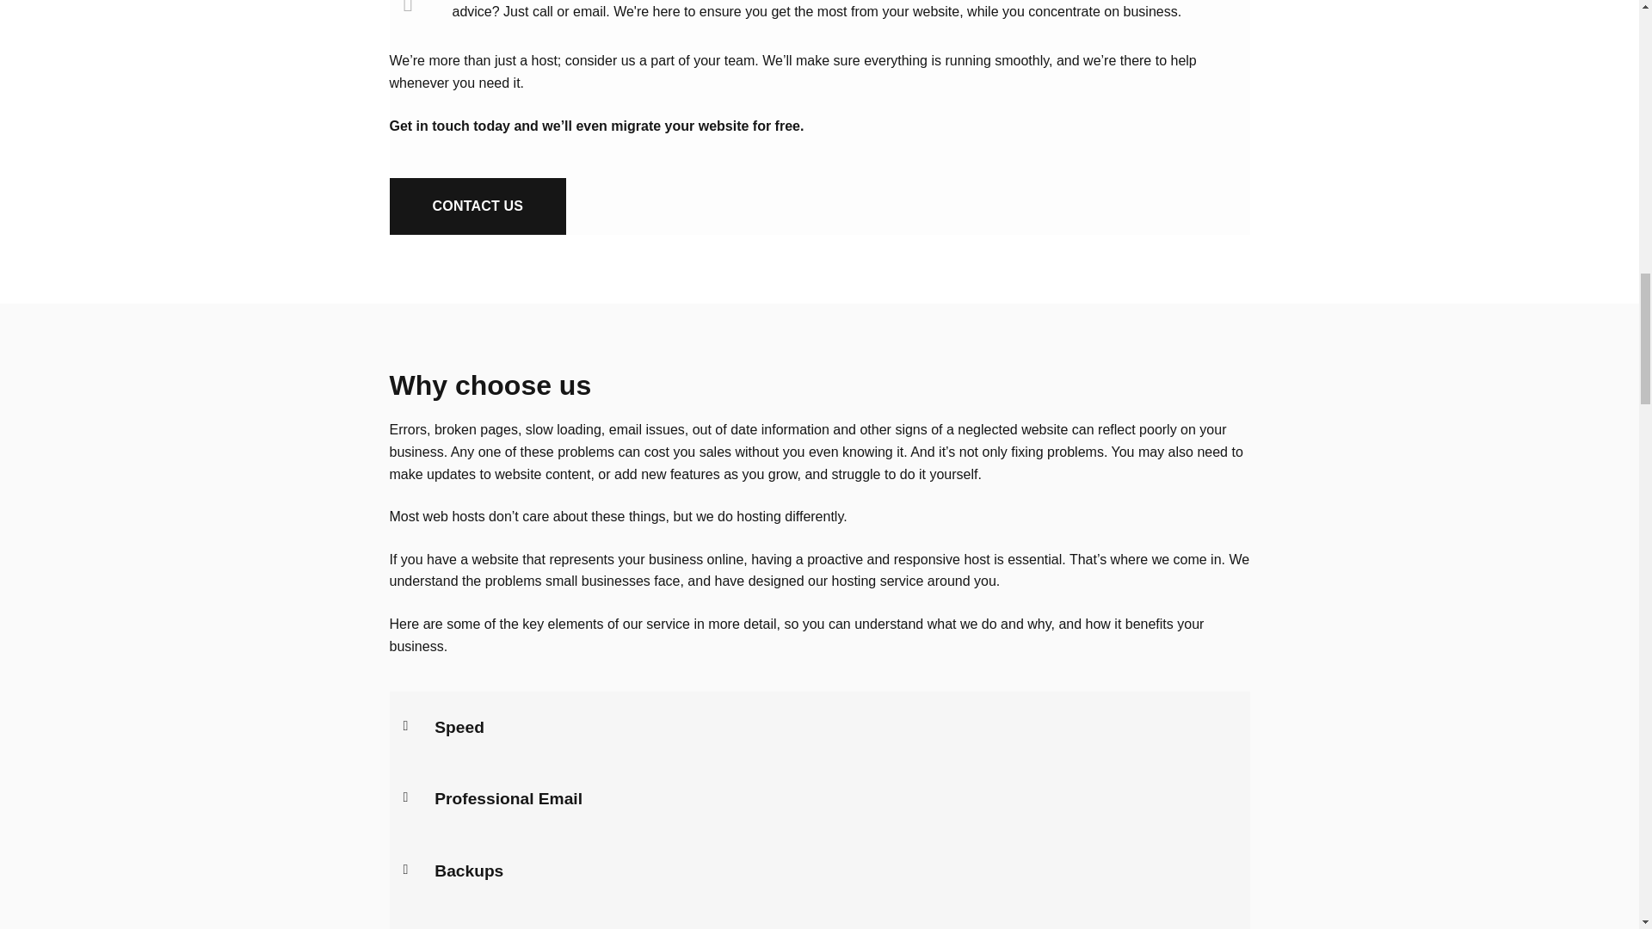 This screenshot has width=1652, height=929. I want to click on Backups, so click(468, 871).